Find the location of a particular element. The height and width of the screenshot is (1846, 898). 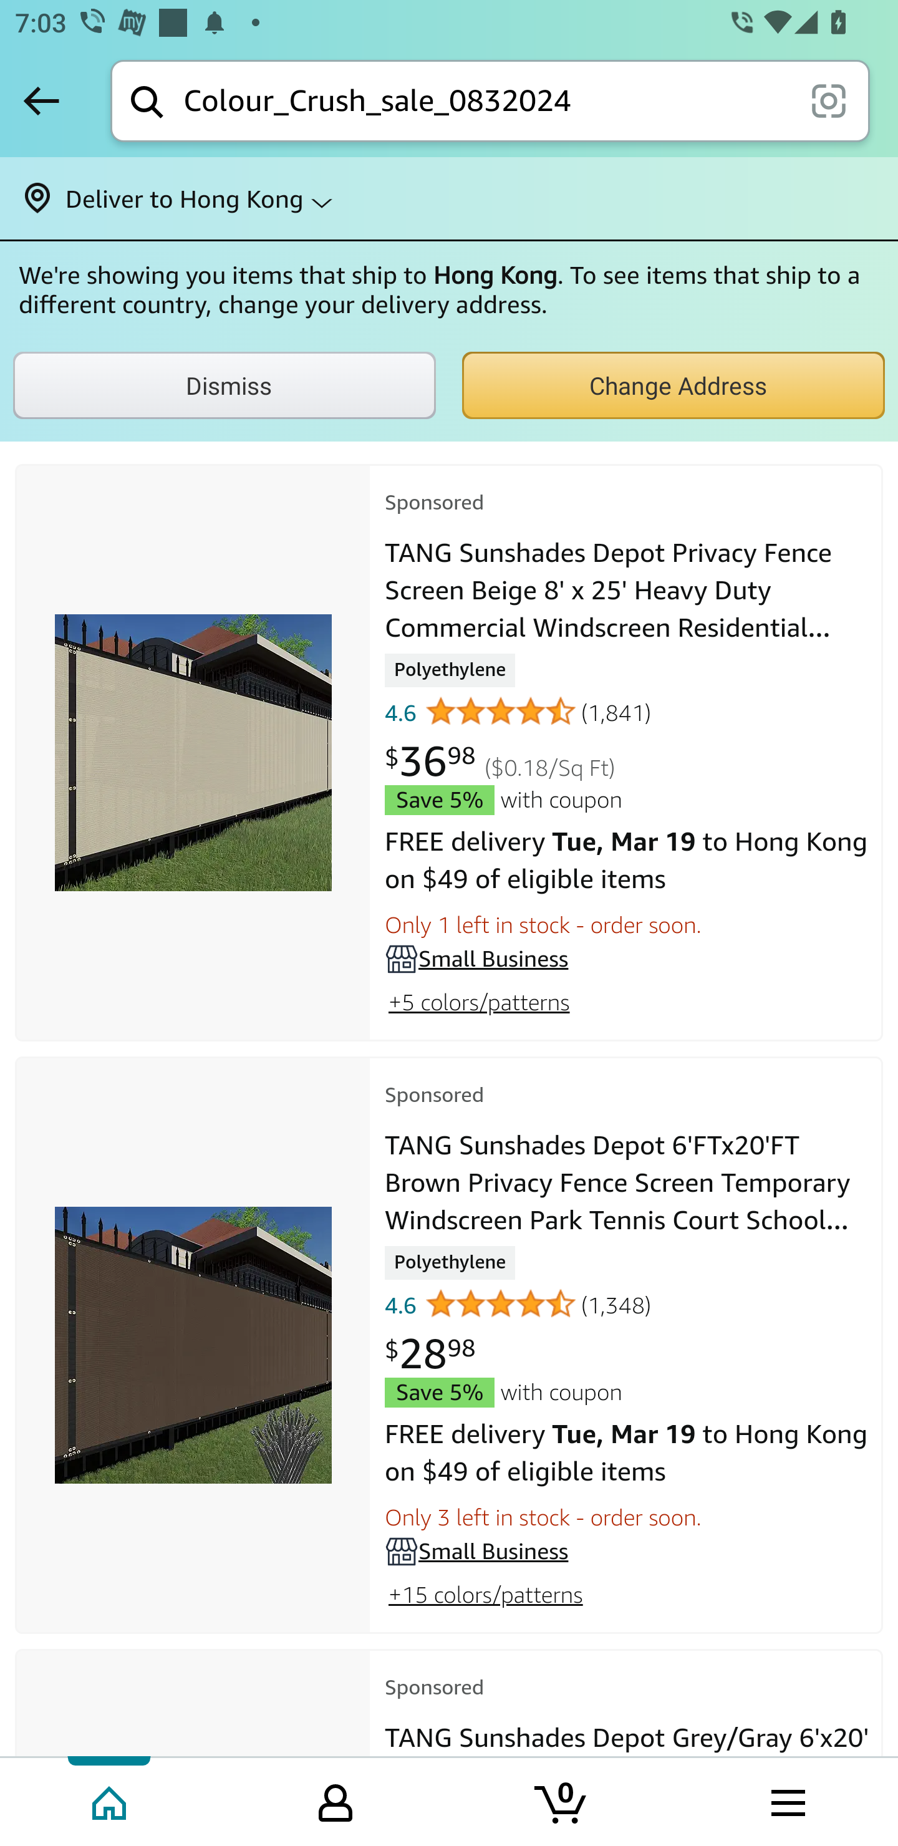

Deliver to Hong Kong ⌵ is located at coordinates (449, 198).